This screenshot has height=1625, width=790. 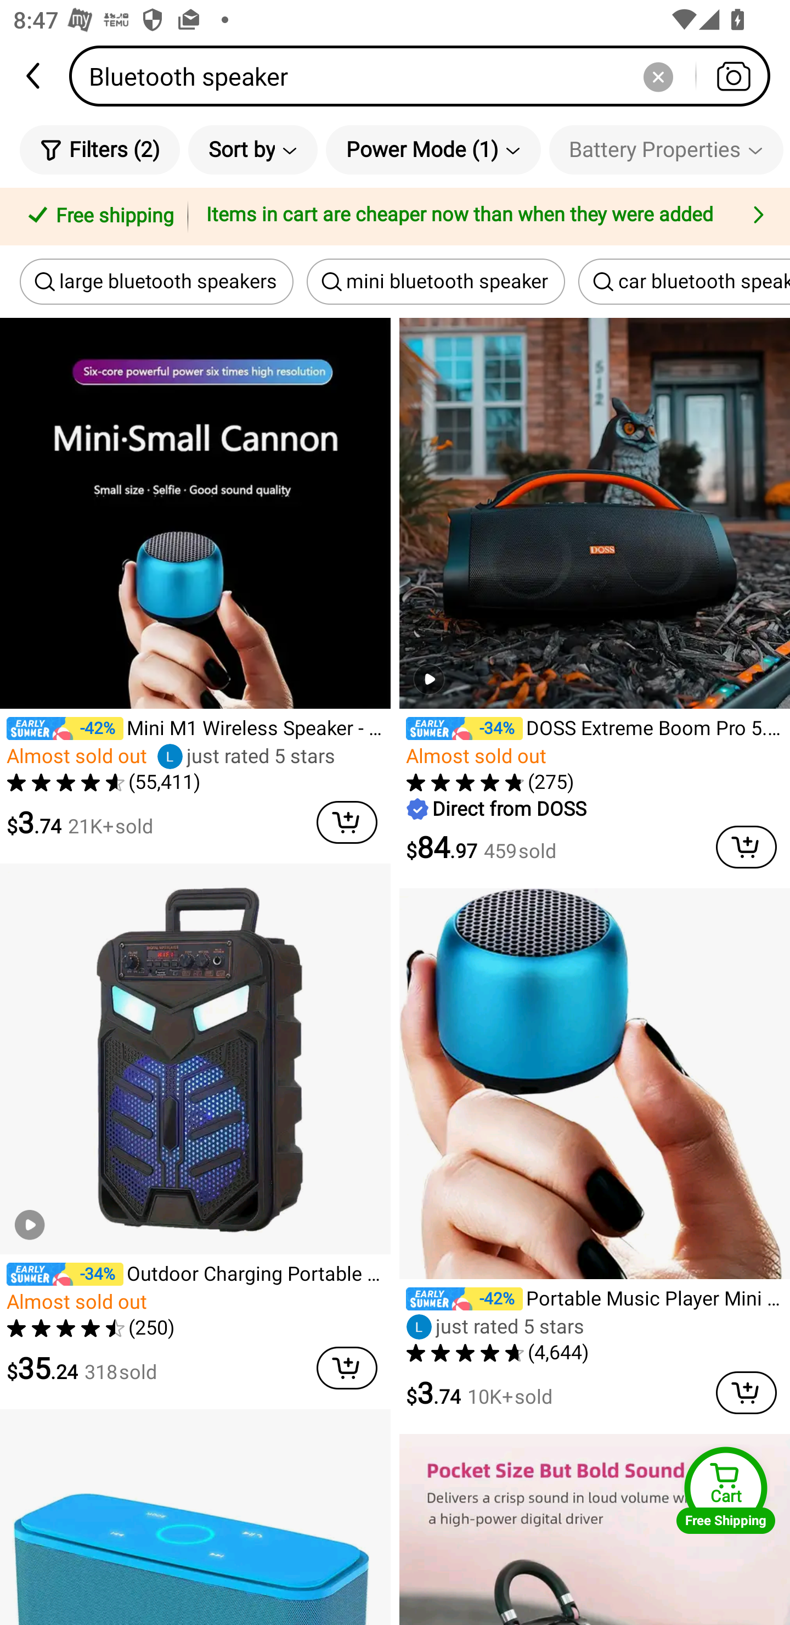 What do you see at coordinates (436, 282) in the screenshot?
I see `mini bluetooth speaker` at bounding box center [436, 282].